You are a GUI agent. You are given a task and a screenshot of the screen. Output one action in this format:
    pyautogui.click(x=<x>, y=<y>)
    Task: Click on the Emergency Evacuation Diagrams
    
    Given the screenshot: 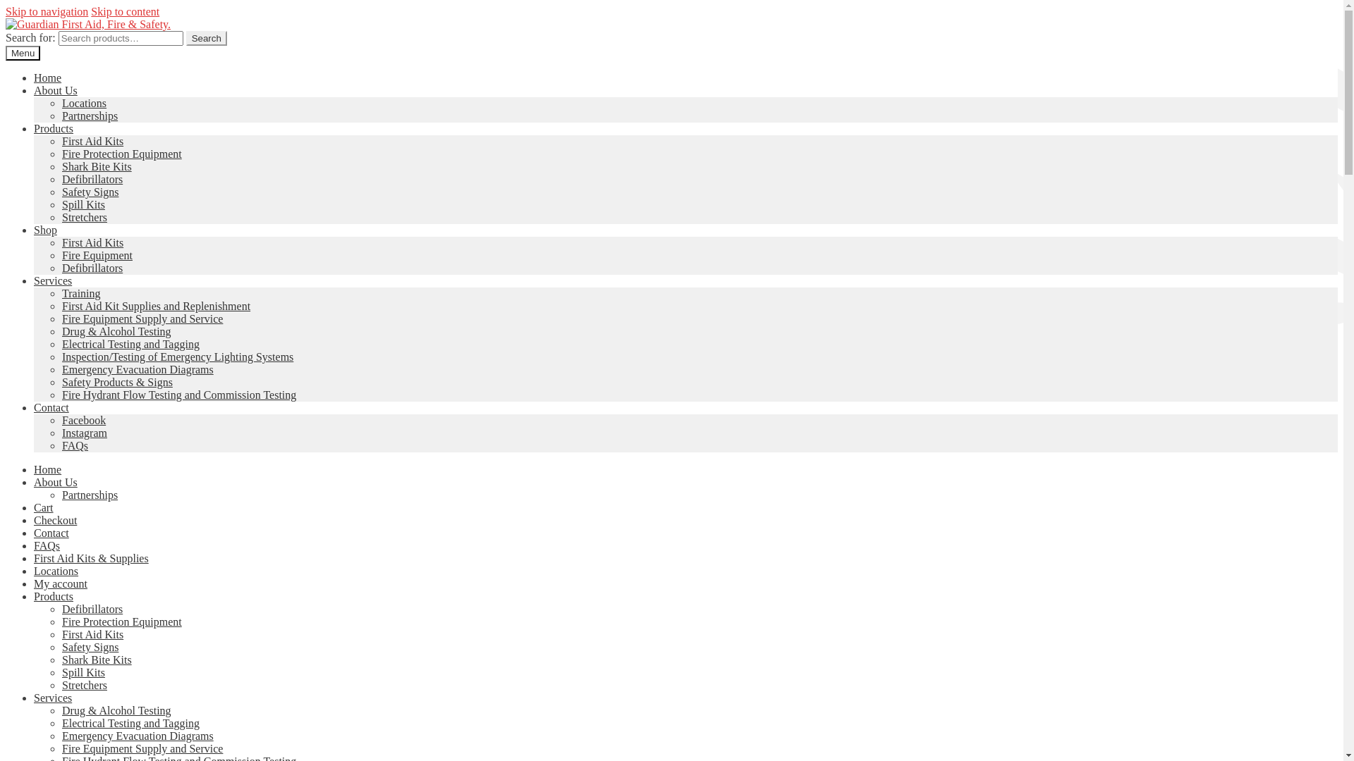 What is the action you would take?
    pyautogui.click(x=138, y=736)
    